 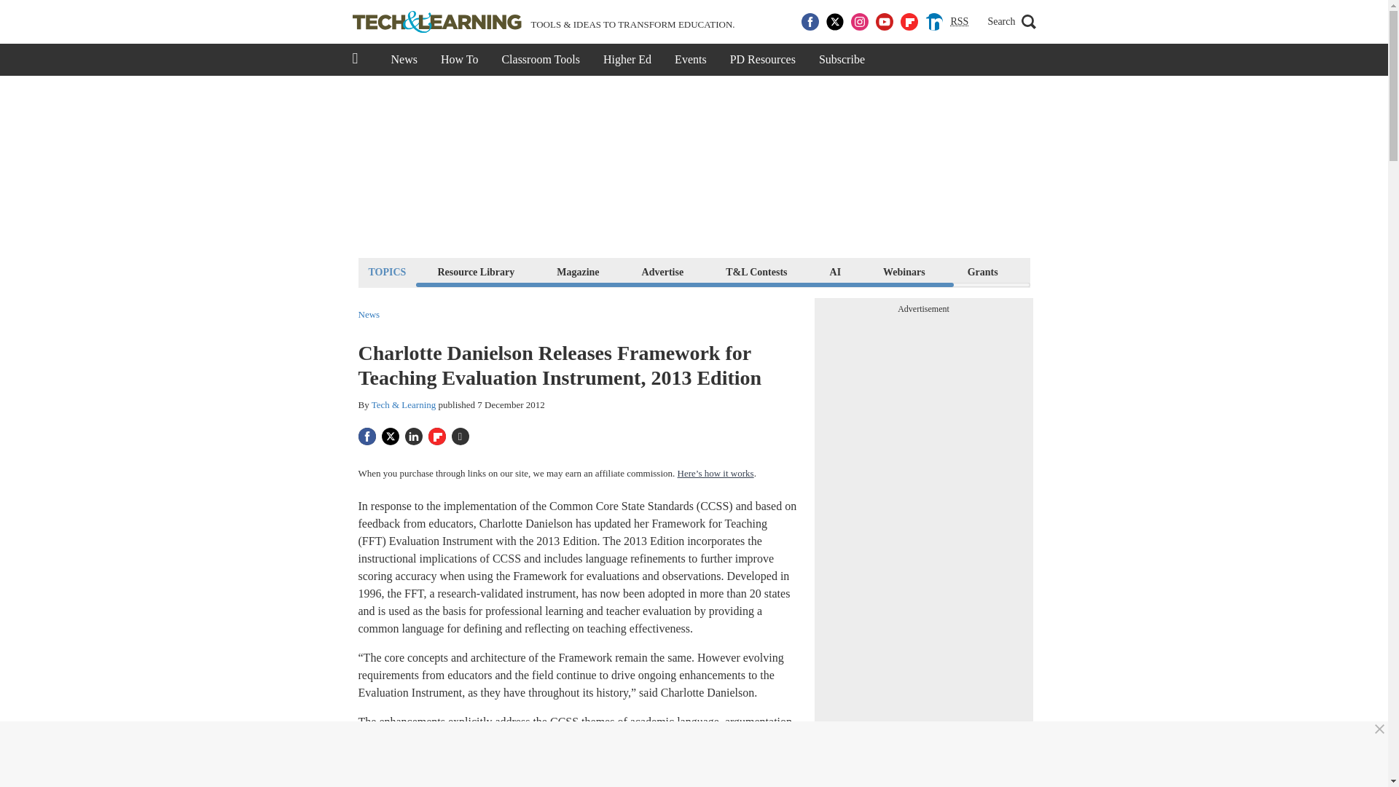 What do you see at coordinates (627, 60) in the screenshot?
I see `Higher Ed` at bounding box center [627, 60].